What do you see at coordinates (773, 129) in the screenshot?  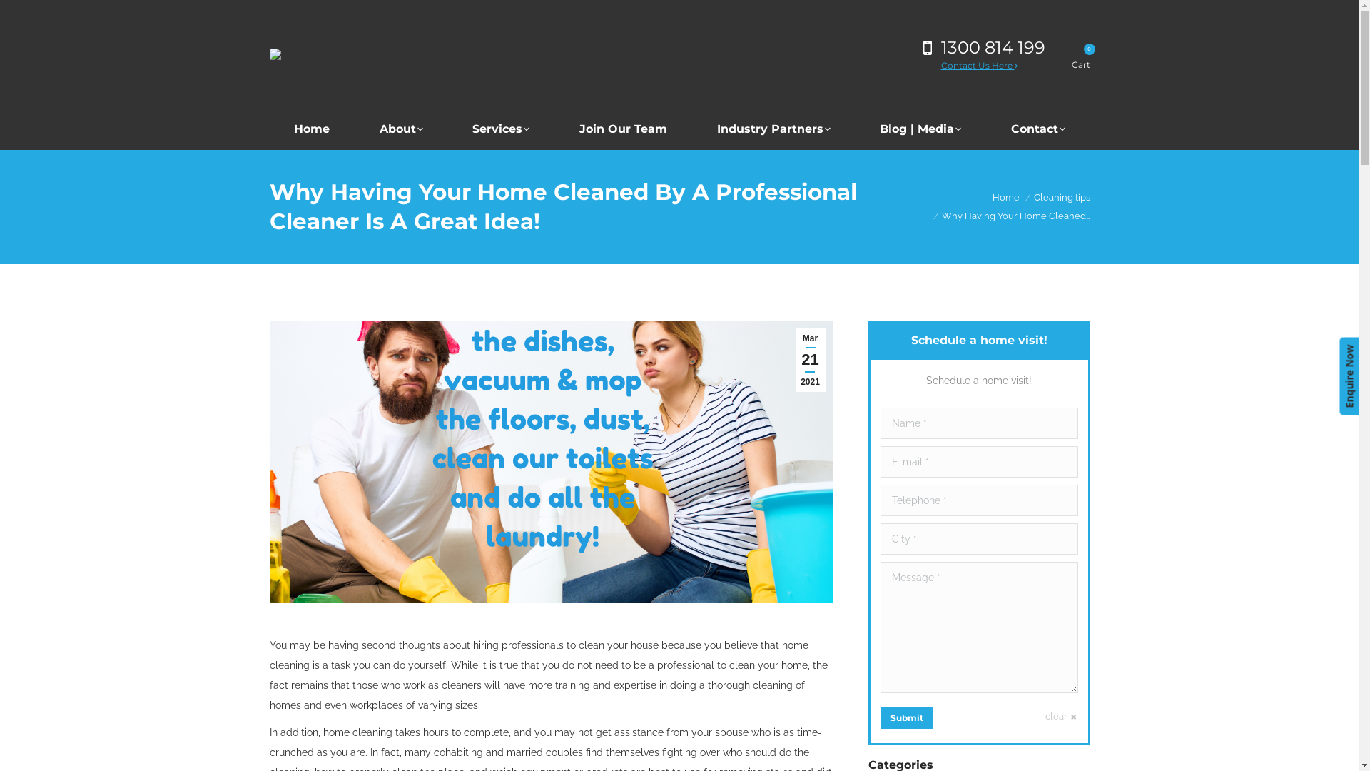 I see `Industry Partners` at bounding box center [773, 129].